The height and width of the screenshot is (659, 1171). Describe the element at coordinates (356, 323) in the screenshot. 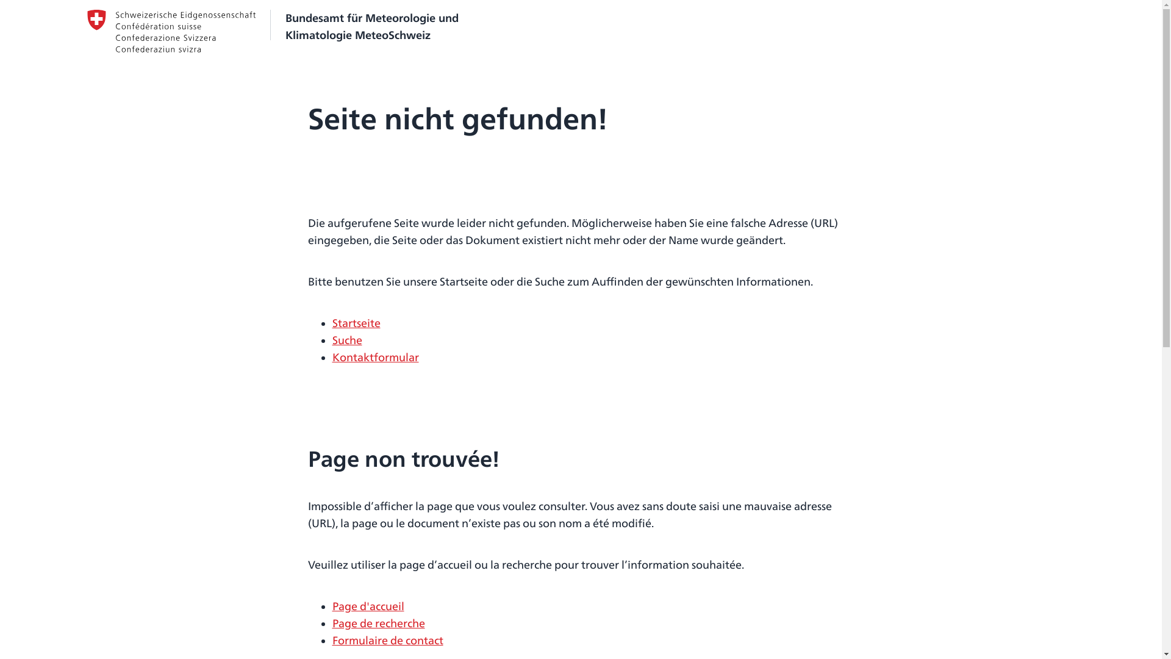

I see `Startseite` at that location.